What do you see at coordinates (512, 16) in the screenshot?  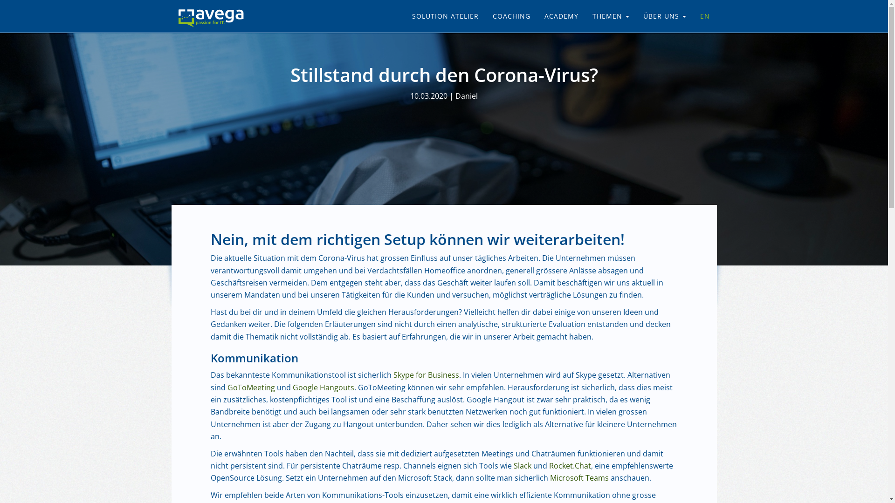 I see `COACHING` at bounding box center [512, 16].